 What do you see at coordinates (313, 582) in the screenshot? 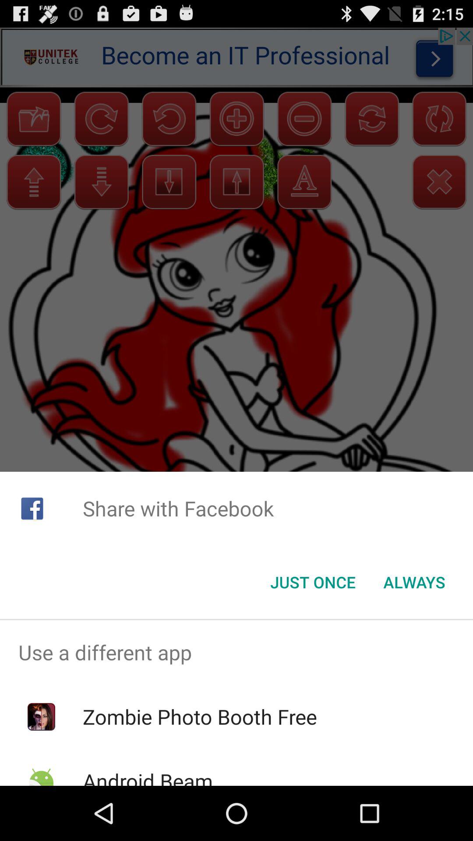
I see `click the item below the share with facebook app` at bounding box center [313, 582].